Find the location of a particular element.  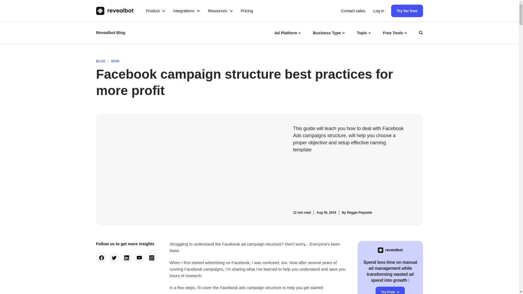

Log in is located at coordinates (379, 11).